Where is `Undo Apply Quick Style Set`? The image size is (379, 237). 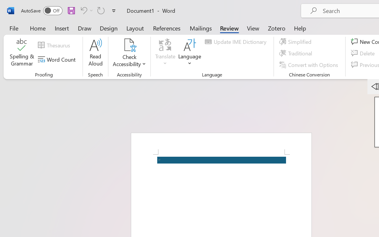 Undo Apply Quick Style Set is located at coordinates (86, 10).